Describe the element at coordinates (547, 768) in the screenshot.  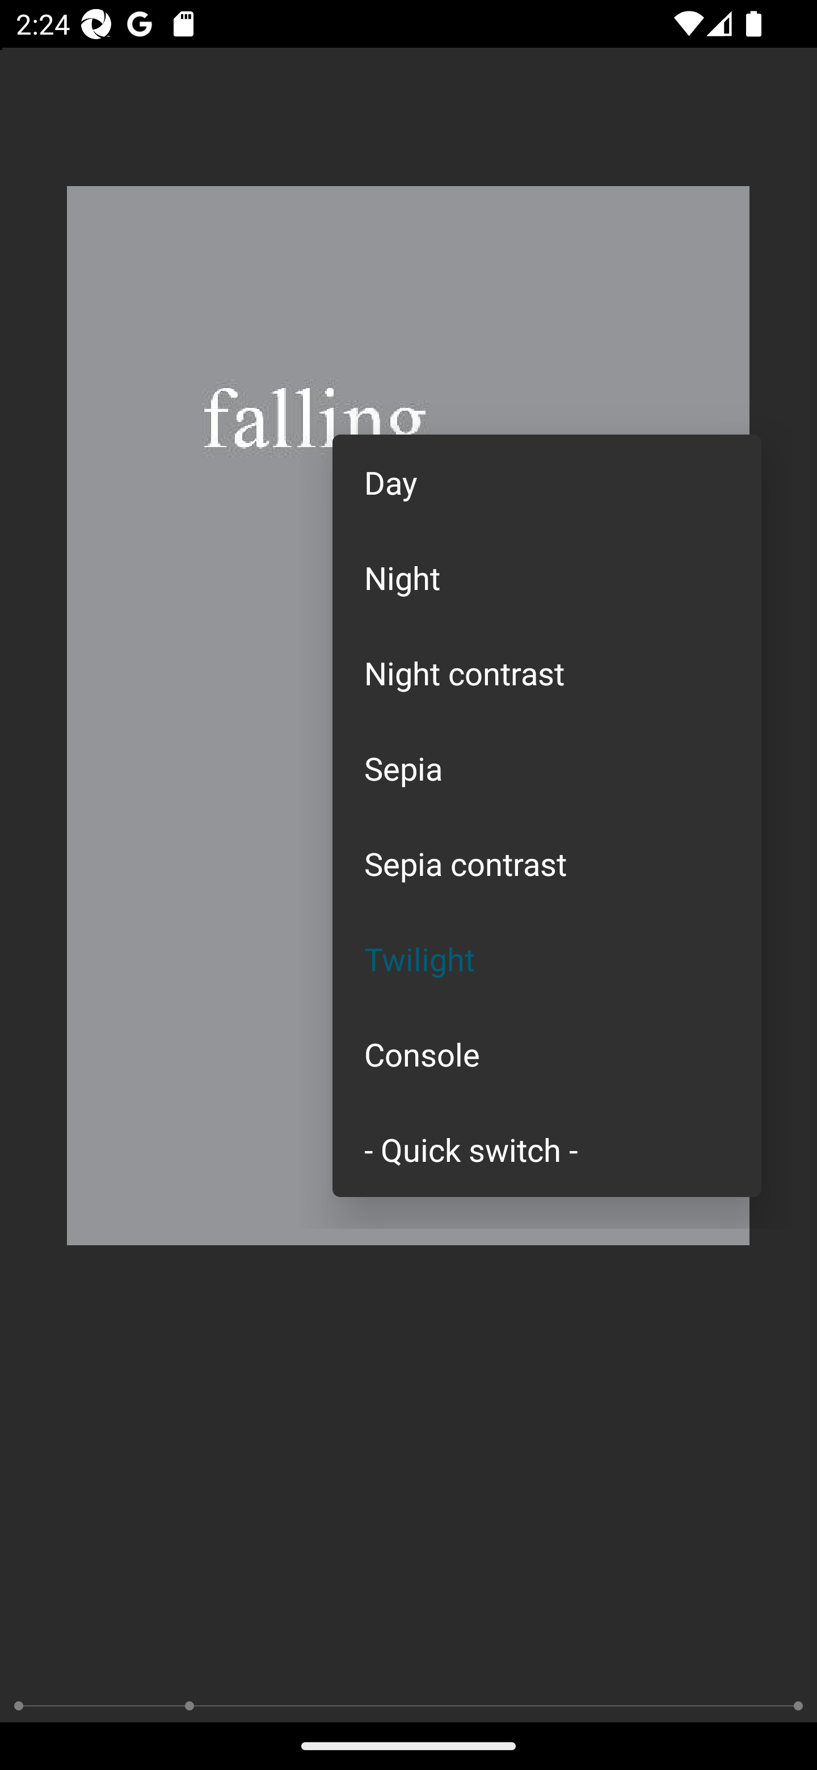
I see `Sepia` at that location.